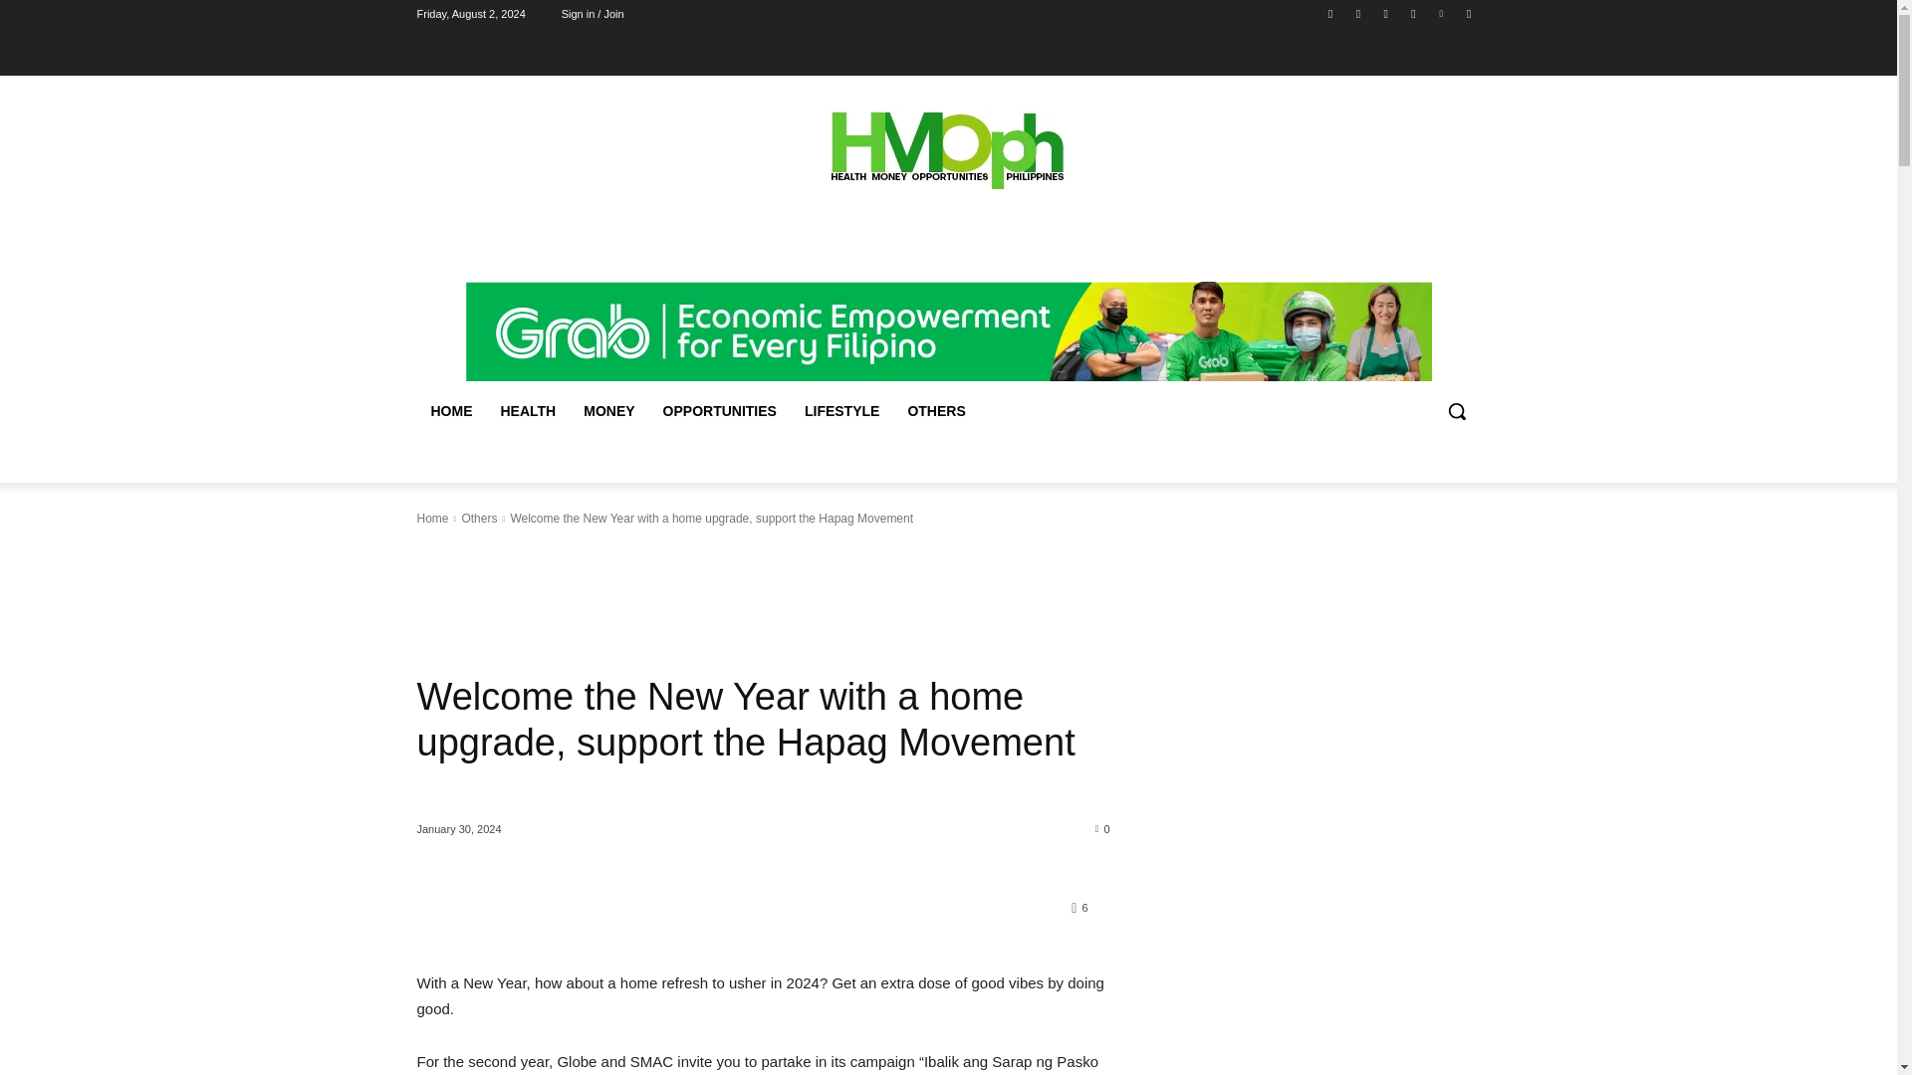 The width and height of the screenshot is (1912, 1075). What do you see at coordinates (1358, 13) in the screenshot?
I see `Instagram` at bounding box center [1358, 13].